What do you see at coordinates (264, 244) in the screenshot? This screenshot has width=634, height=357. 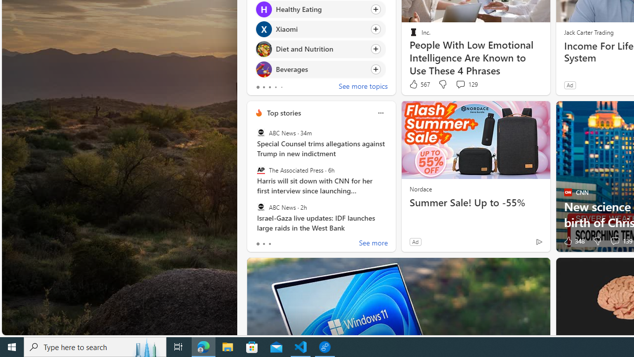 I see `tab-1` at bounding box center [264, 244].